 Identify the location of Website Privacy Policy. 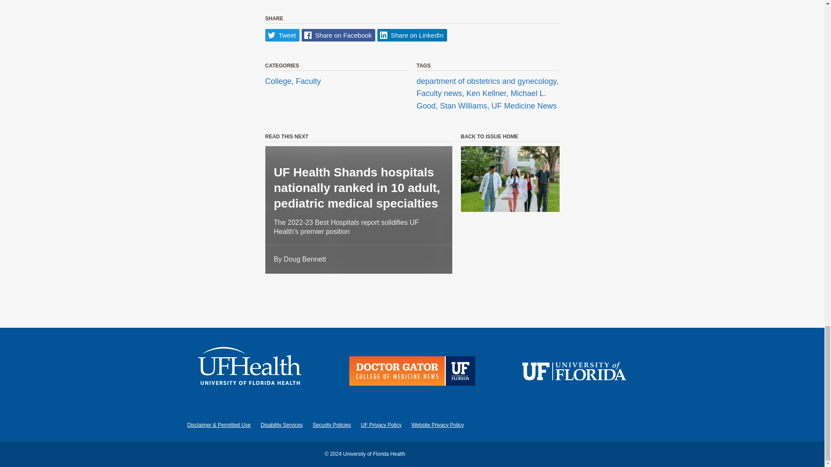
(437, 425).